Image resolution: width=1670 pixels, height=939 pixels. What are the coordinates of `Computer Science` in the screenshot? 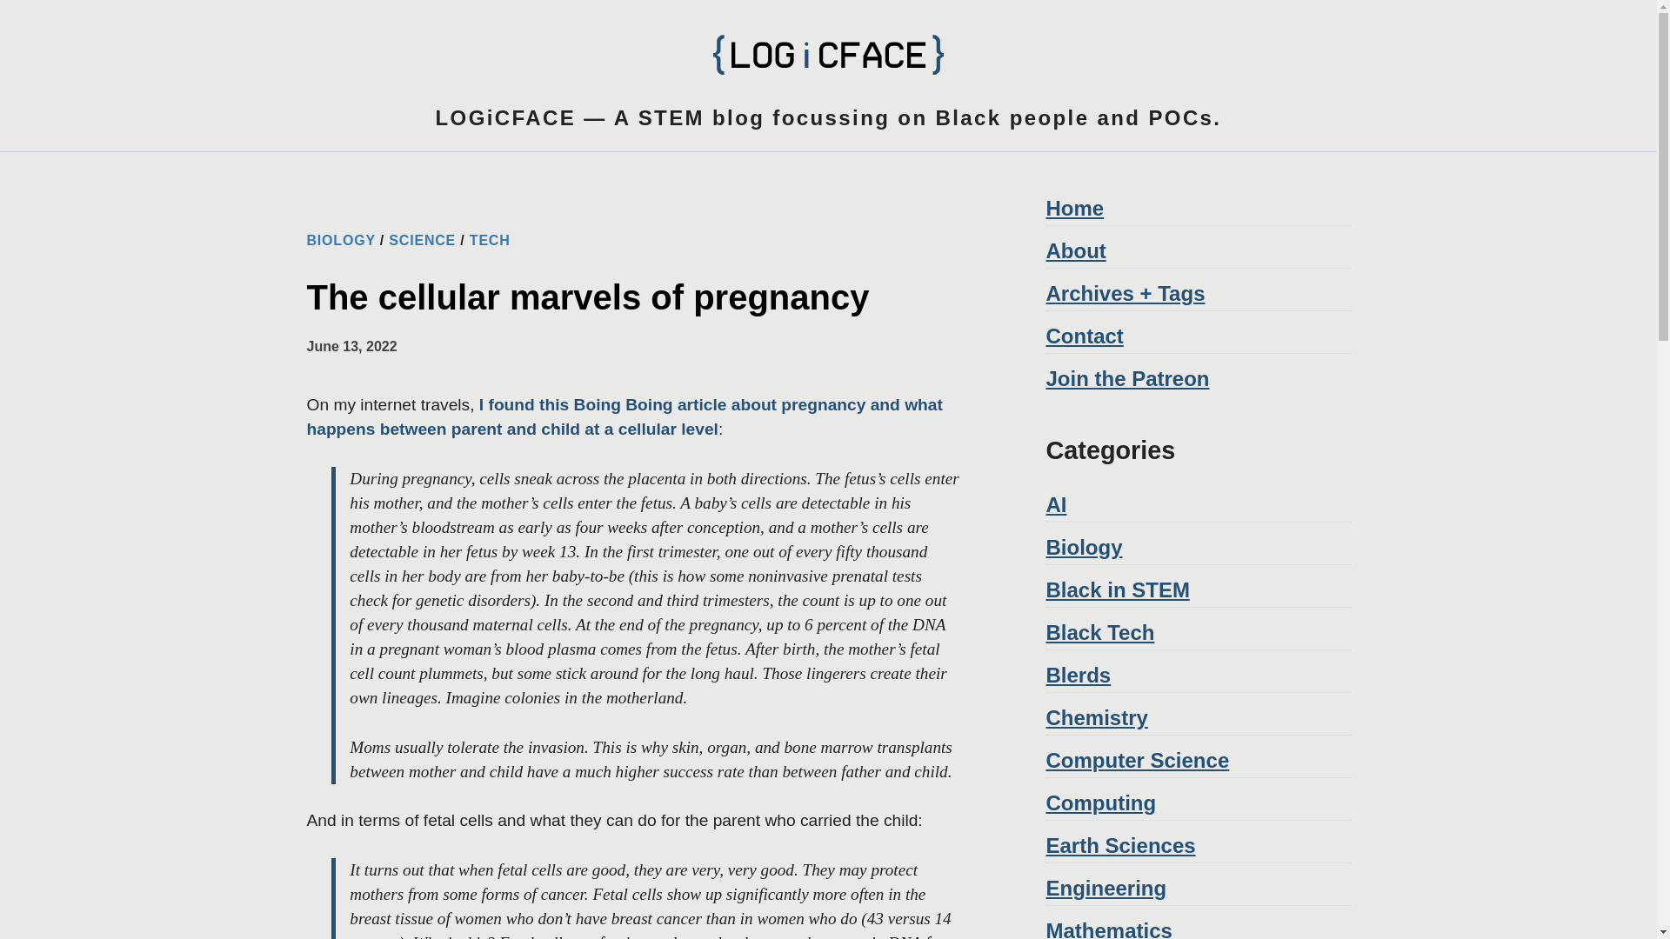 It's located at (1137, 760).